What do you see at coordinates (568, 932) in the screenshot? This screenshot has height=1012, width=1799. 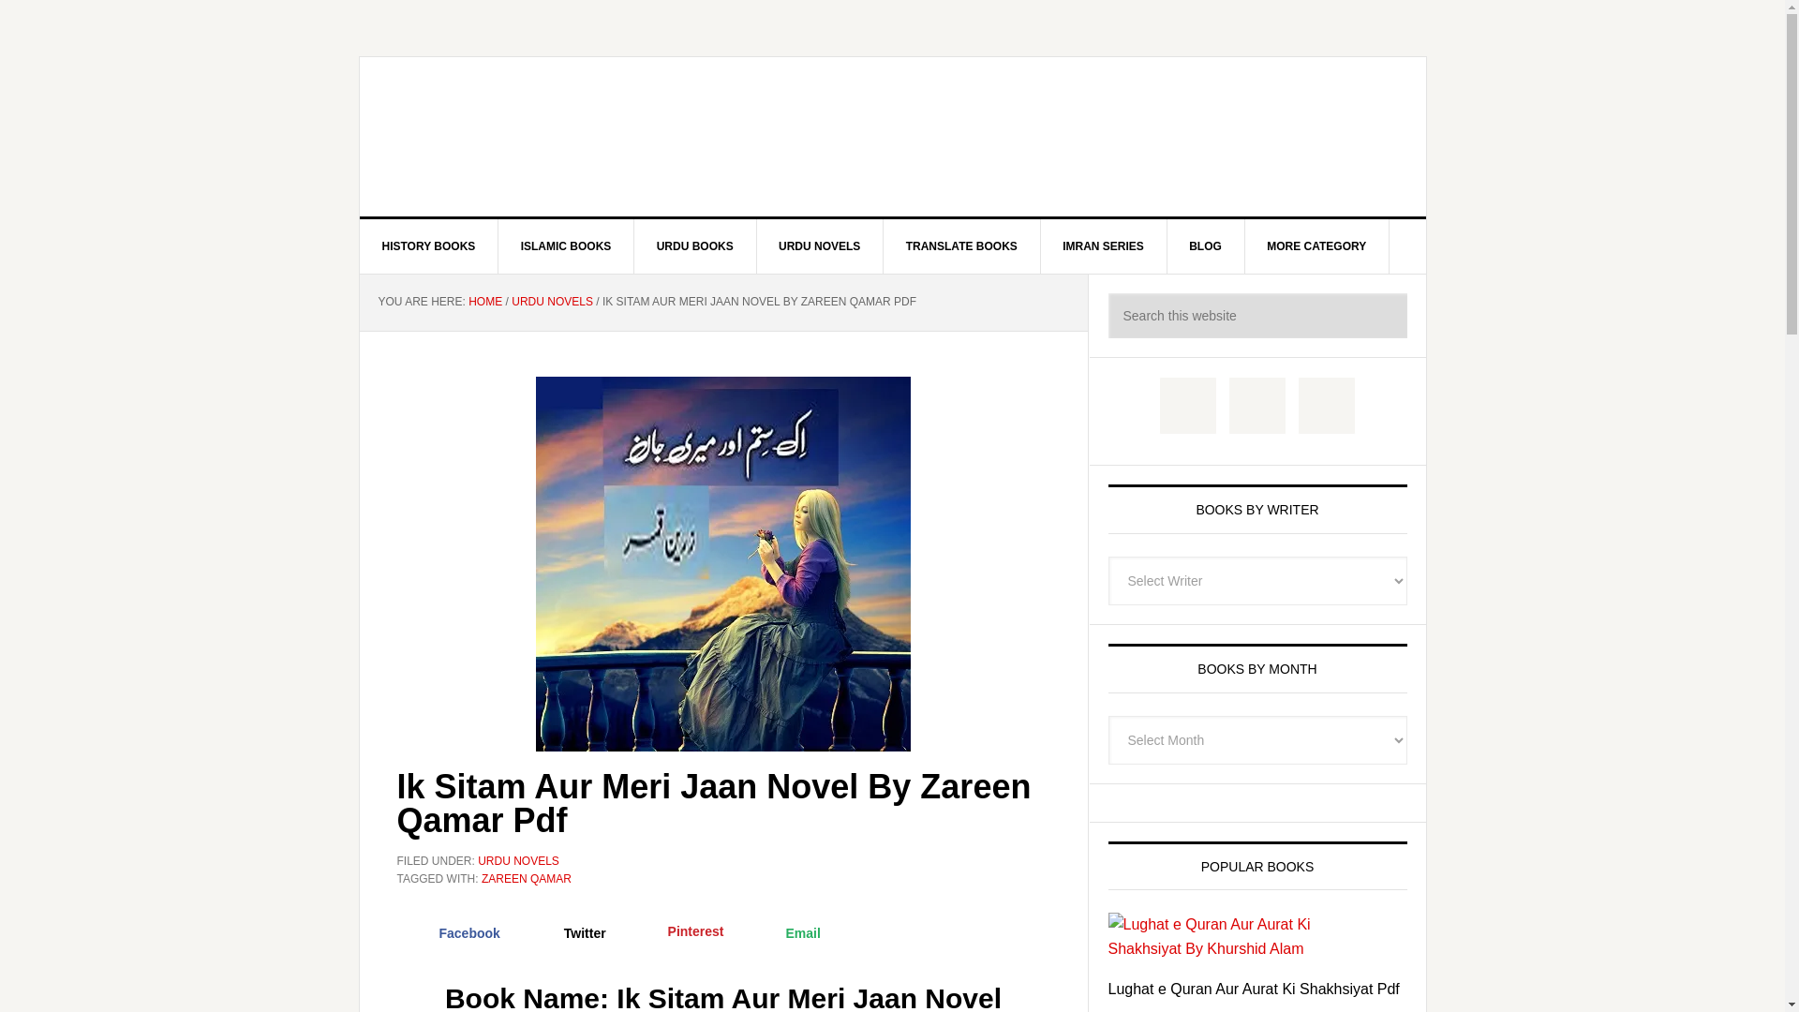 I see `Share on X` at bounding box center [568, 932].